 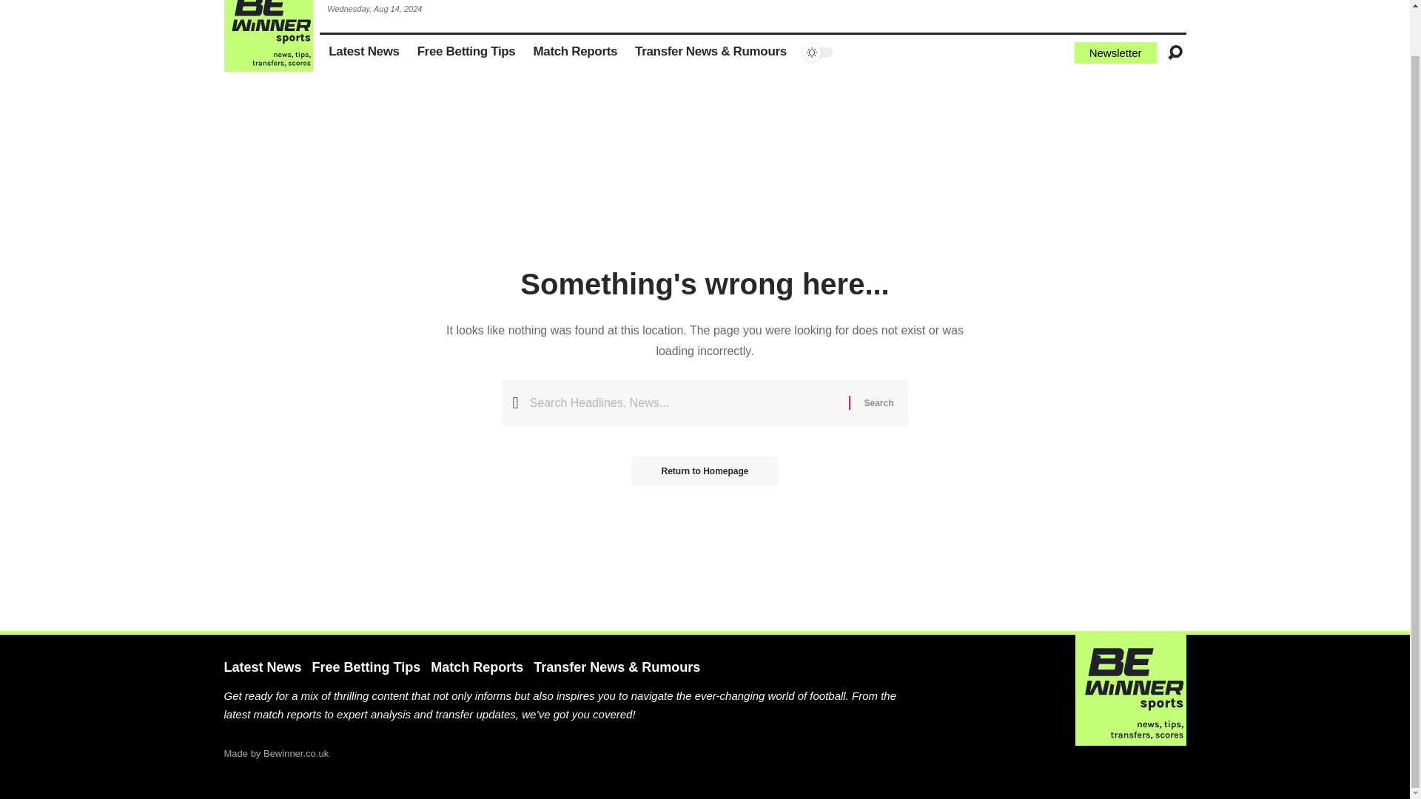 What do you see at coordinates (364, 53) in the screenshot?
I see `Latest News` at bounding box center [364, 53].